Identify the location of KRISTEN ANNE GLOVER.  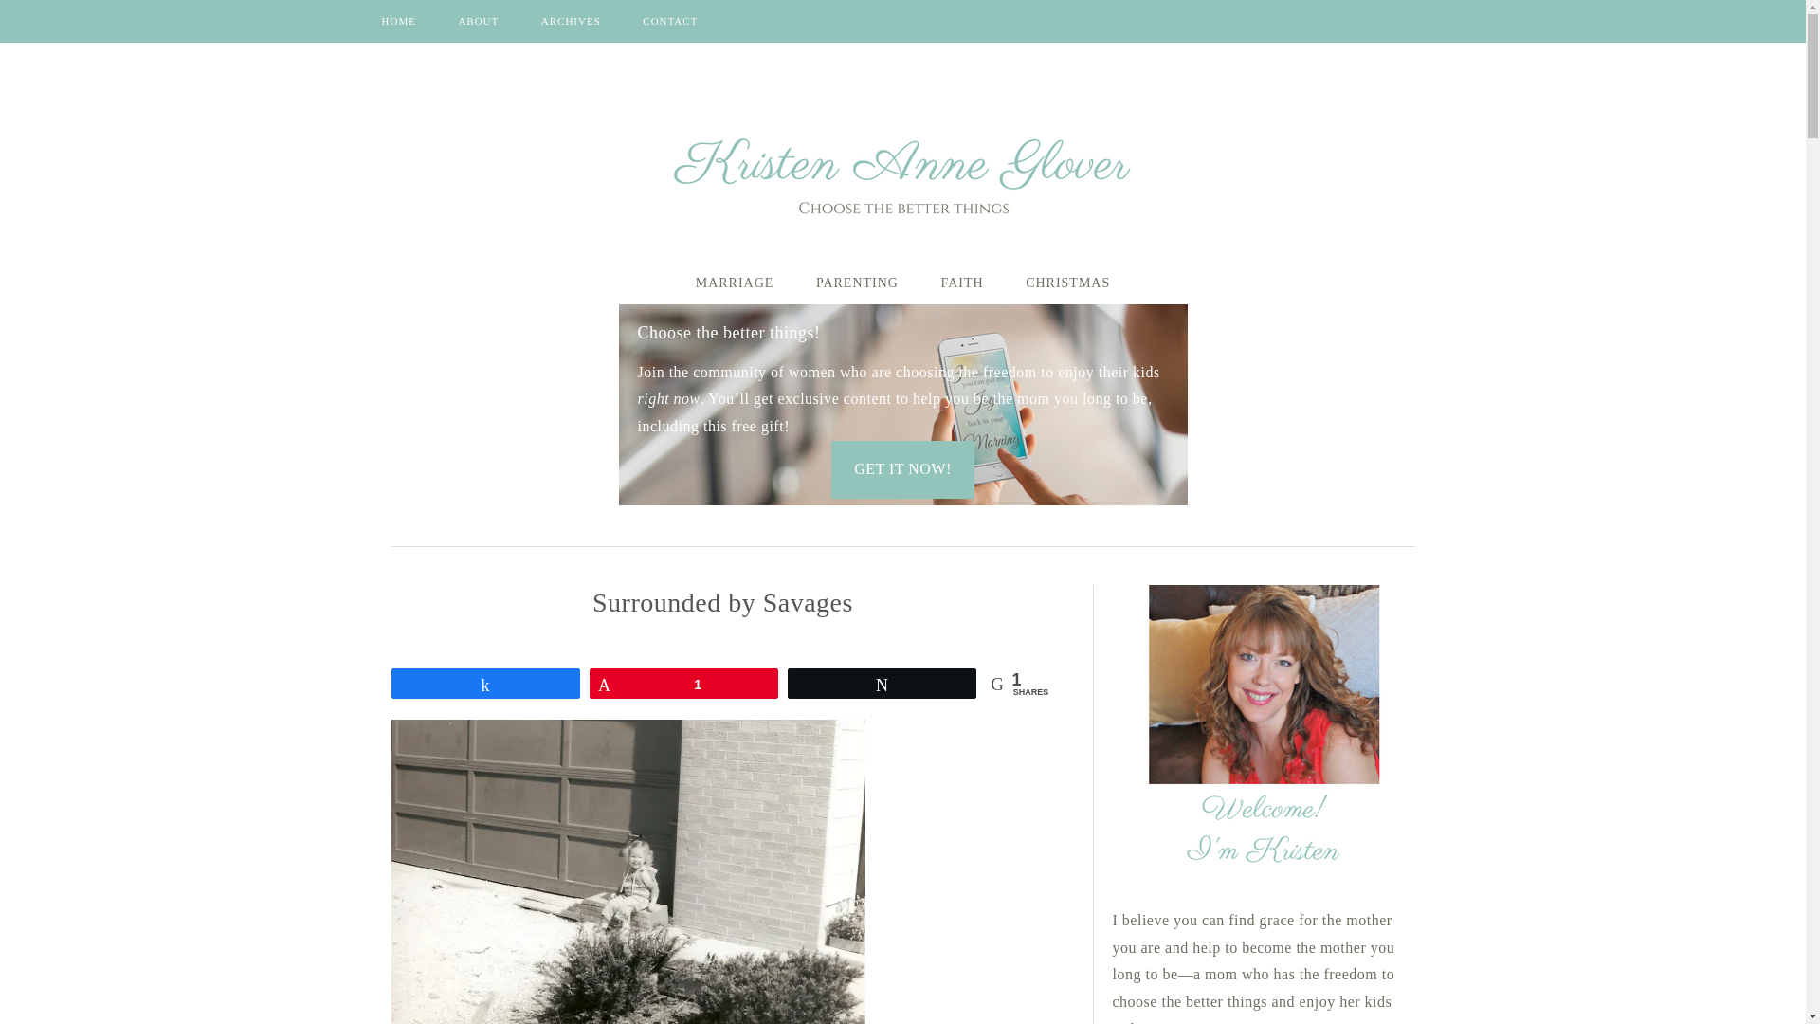
(902, 170).